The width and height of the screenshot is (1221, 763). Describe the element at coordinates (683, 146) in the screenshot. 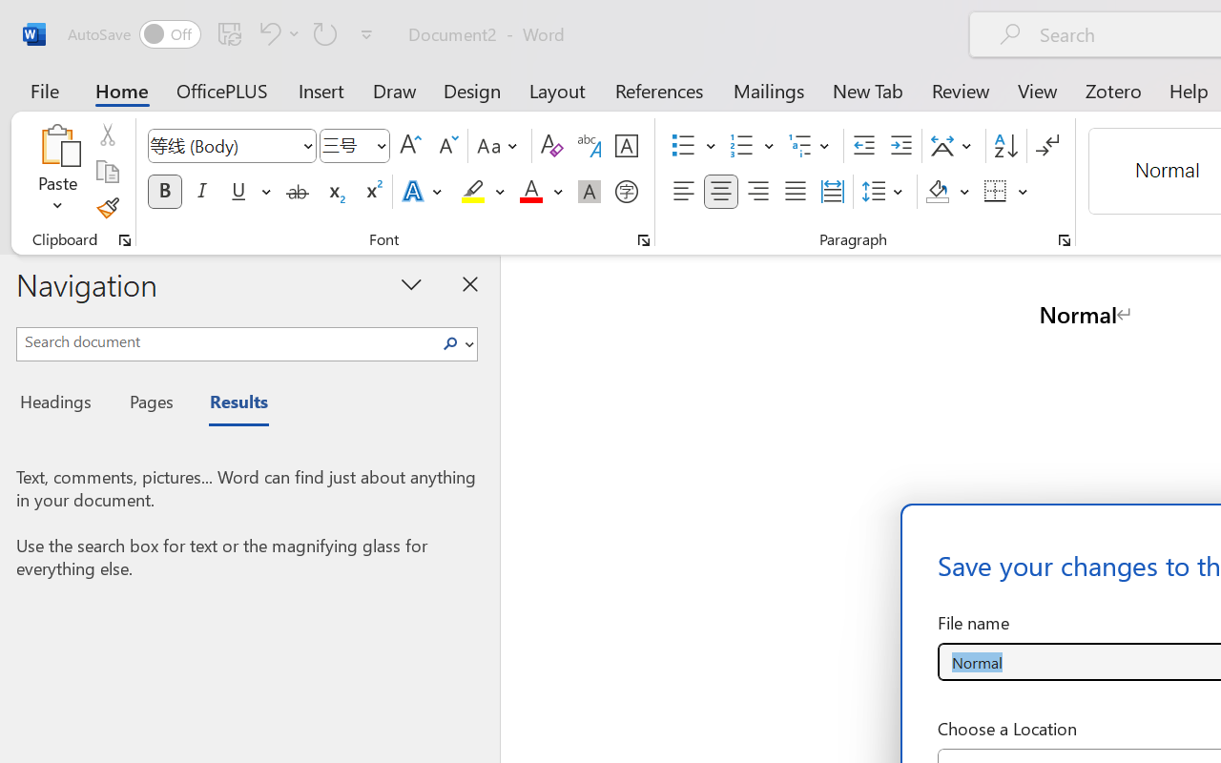

I see `Bullets` at that location.